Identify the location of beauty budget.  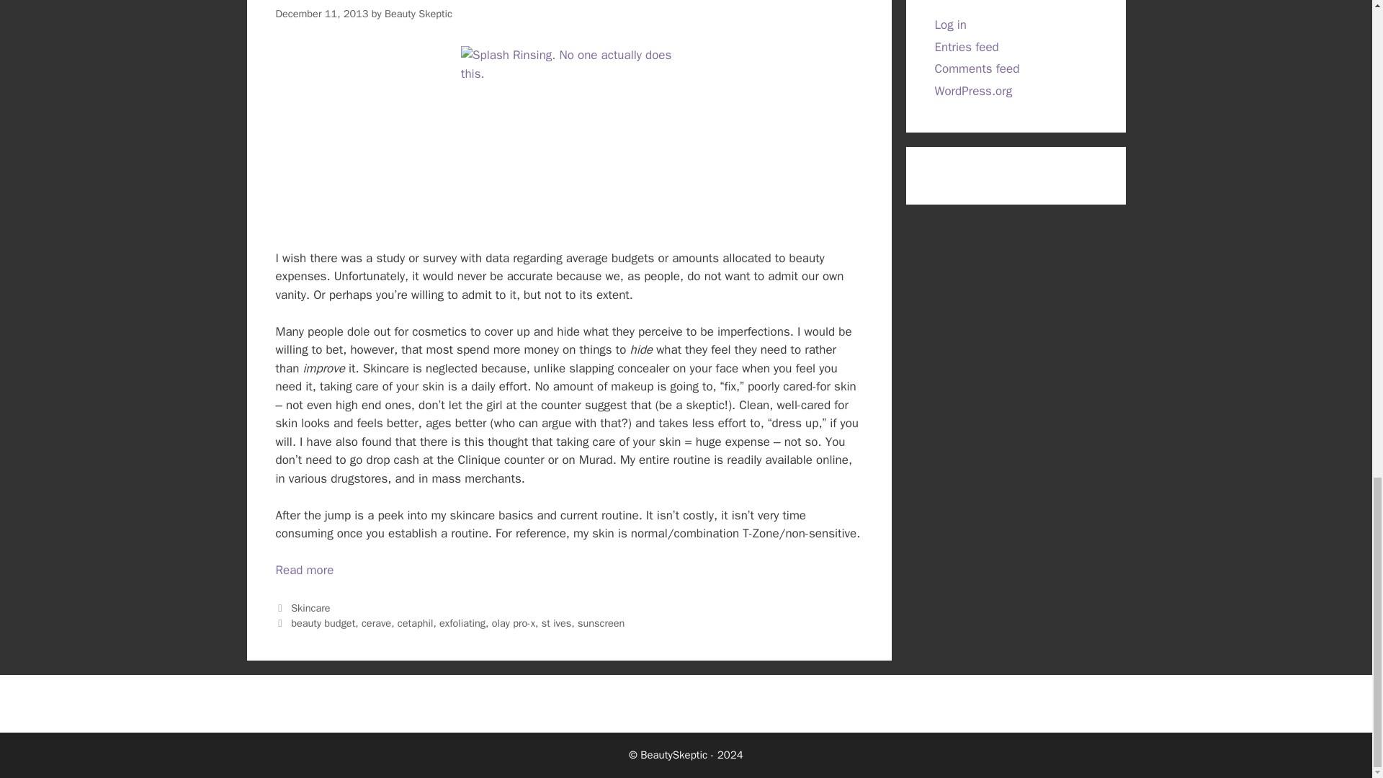
(323, 622).